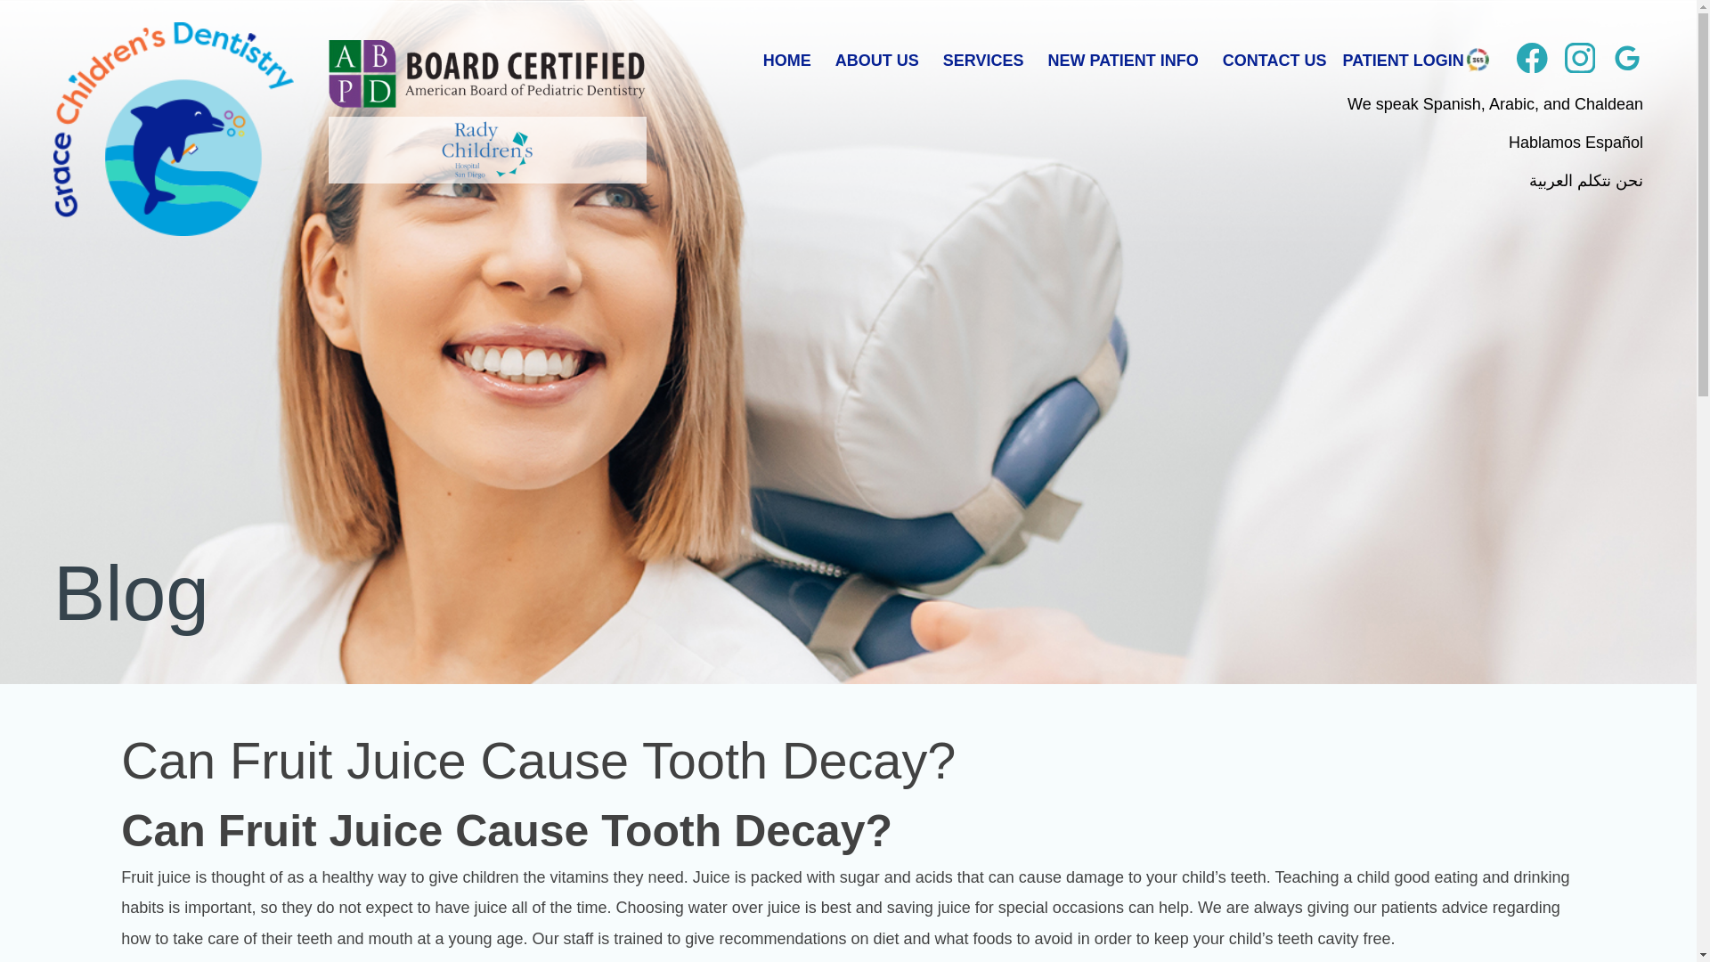  What do you see at coordinates (877, 61) in the screenshot?
I see `ABOUT US` at bounding box center [877, 61].